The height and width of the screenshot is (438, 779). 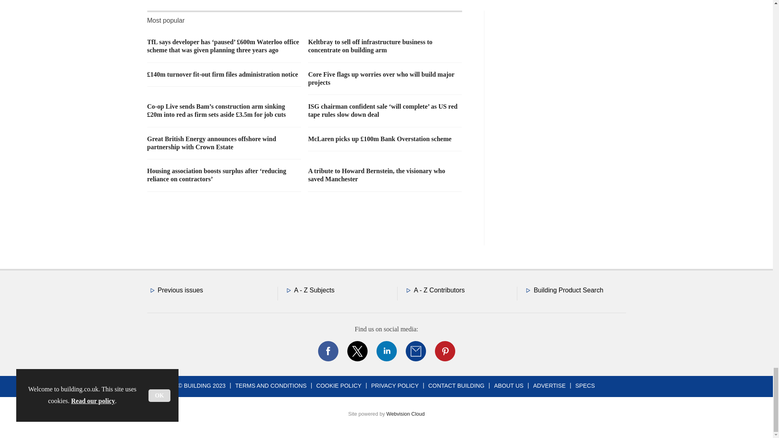 I want to click on Connect with us on Facebook, so click(x=327, y=351).